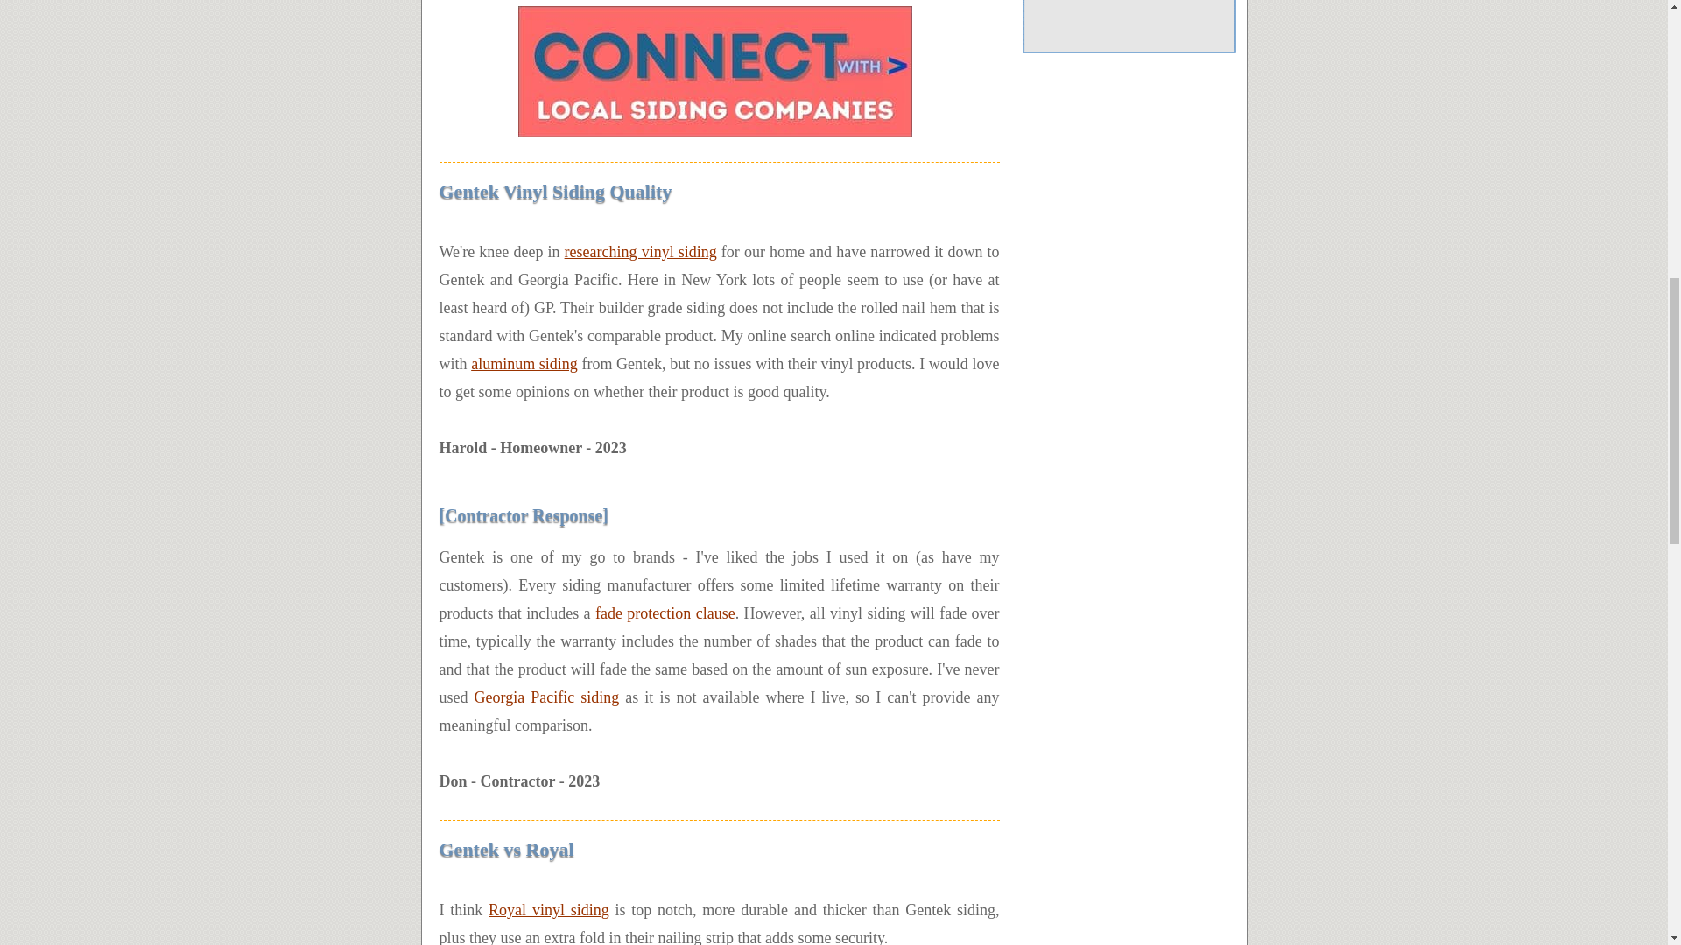 The width and height of the screenshot is (1681, 945). I want to click on Georgia Pacific siding, so click(546, 696).